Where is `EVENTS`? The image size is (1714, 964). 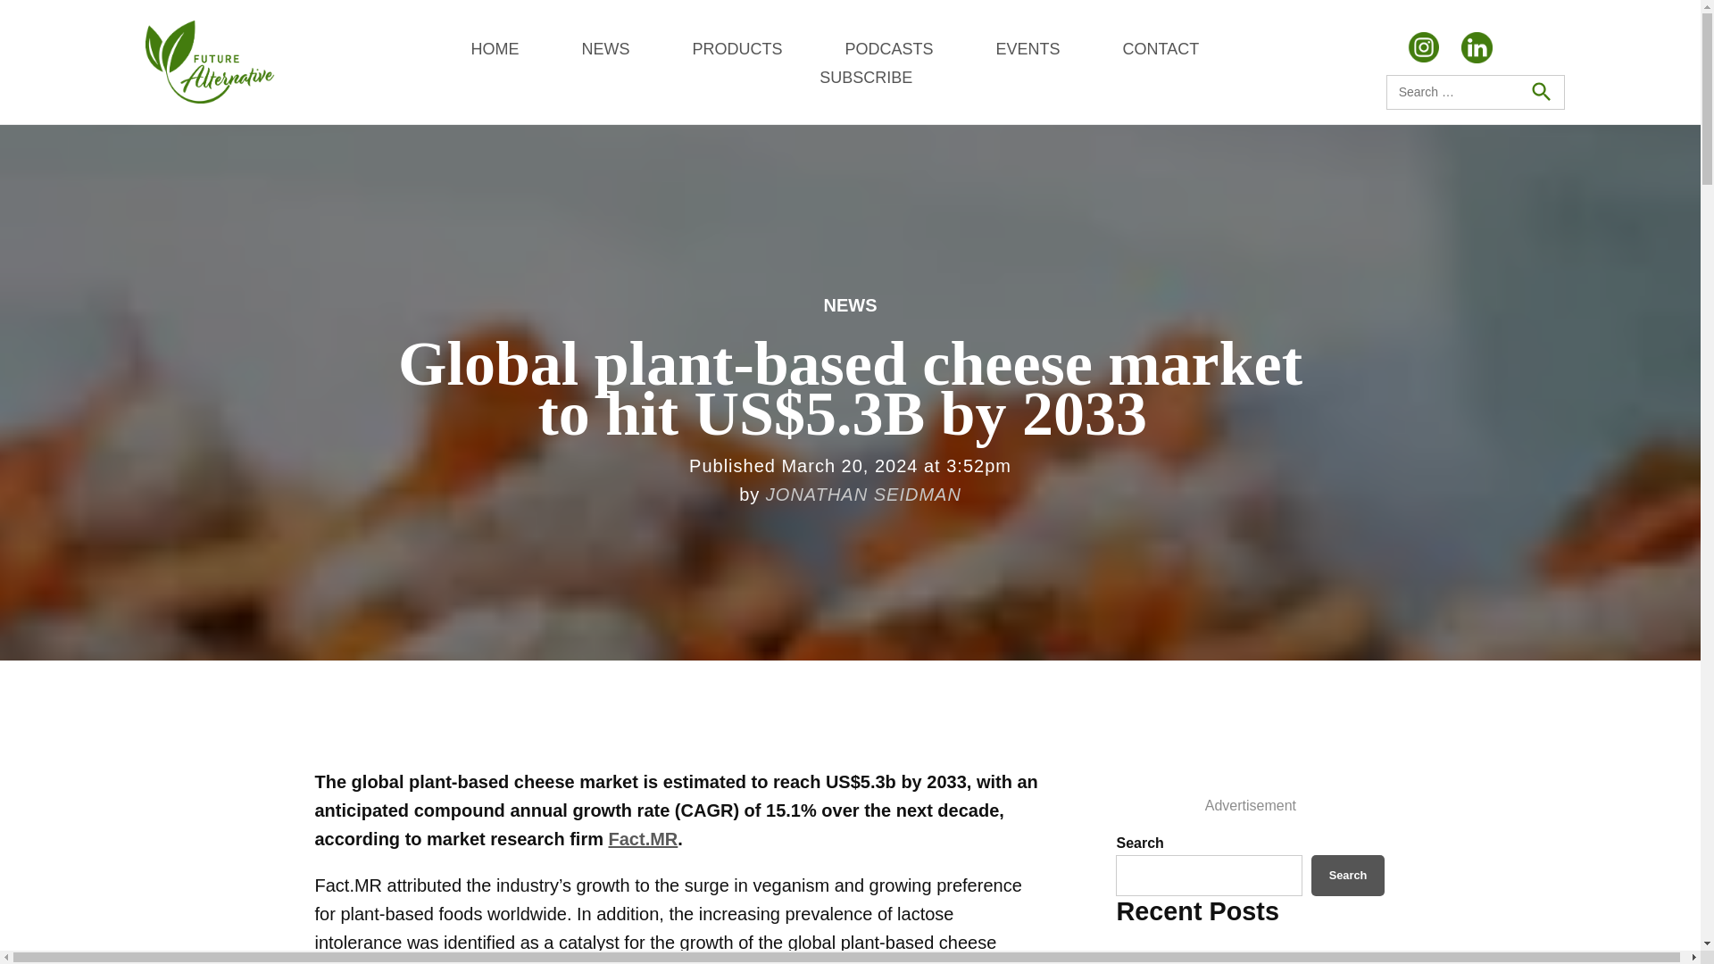
EVENTS is located at coordinates (1027, 48).